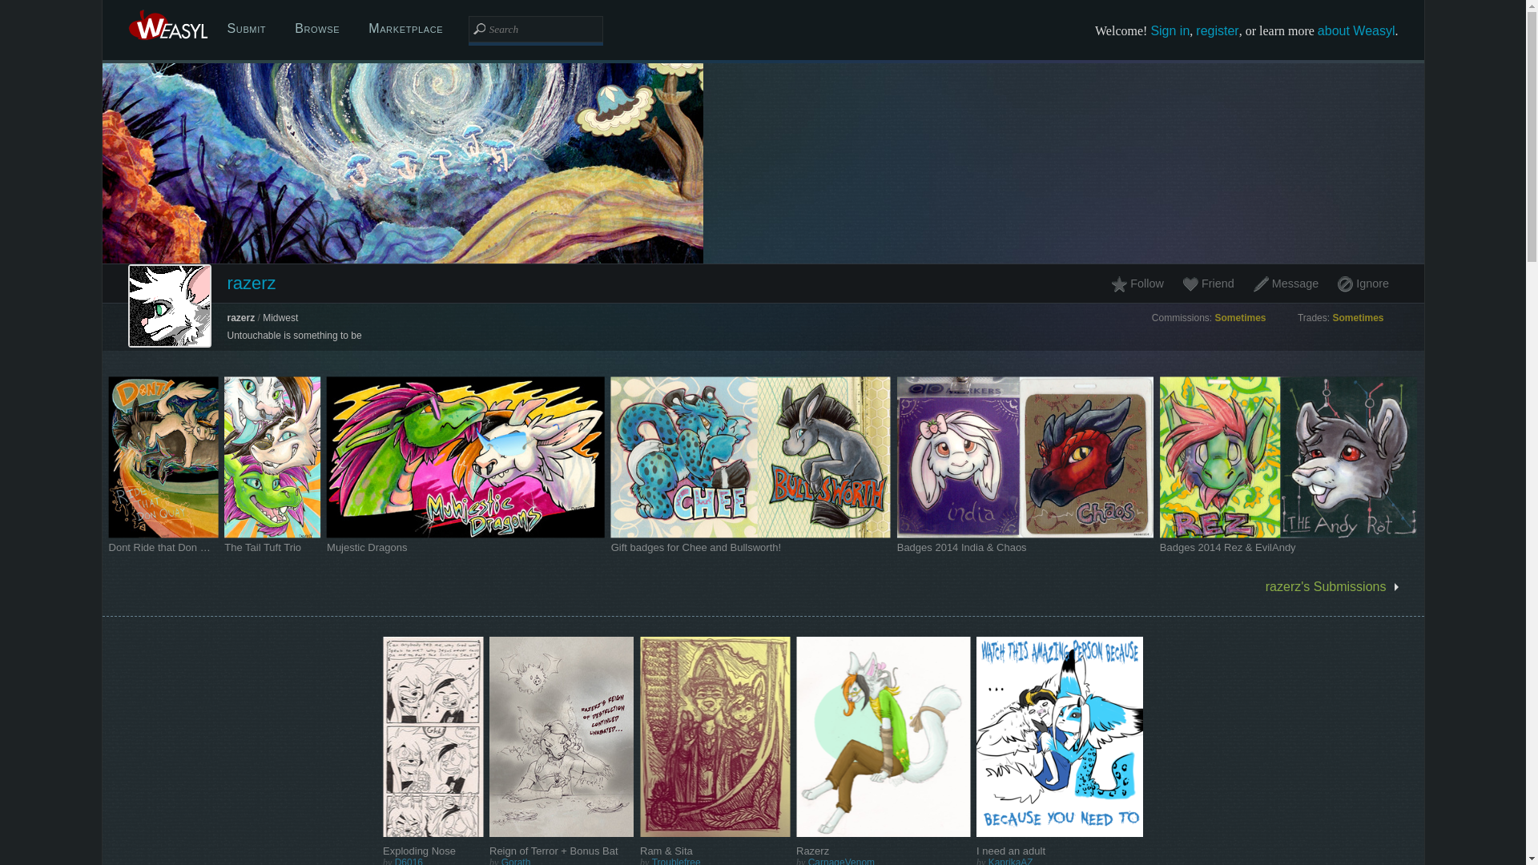 This screenshot has width=1538, height=865. What do you see at coordinates (163, 548) in the screenshot?
I see `Dont Ride that Don Quay` at bounding box center [163, 548].